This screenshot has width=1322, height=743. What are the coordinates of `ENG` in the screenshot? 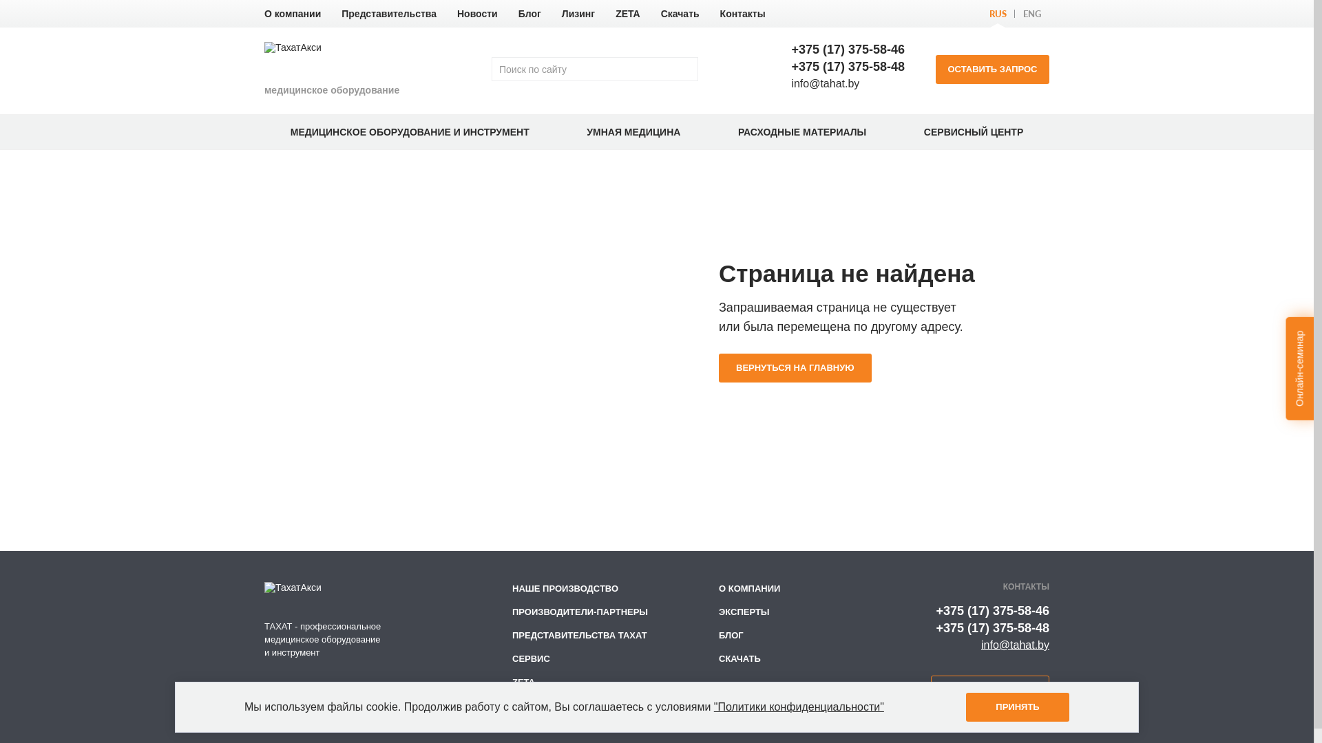 It's located at (1032, 14).